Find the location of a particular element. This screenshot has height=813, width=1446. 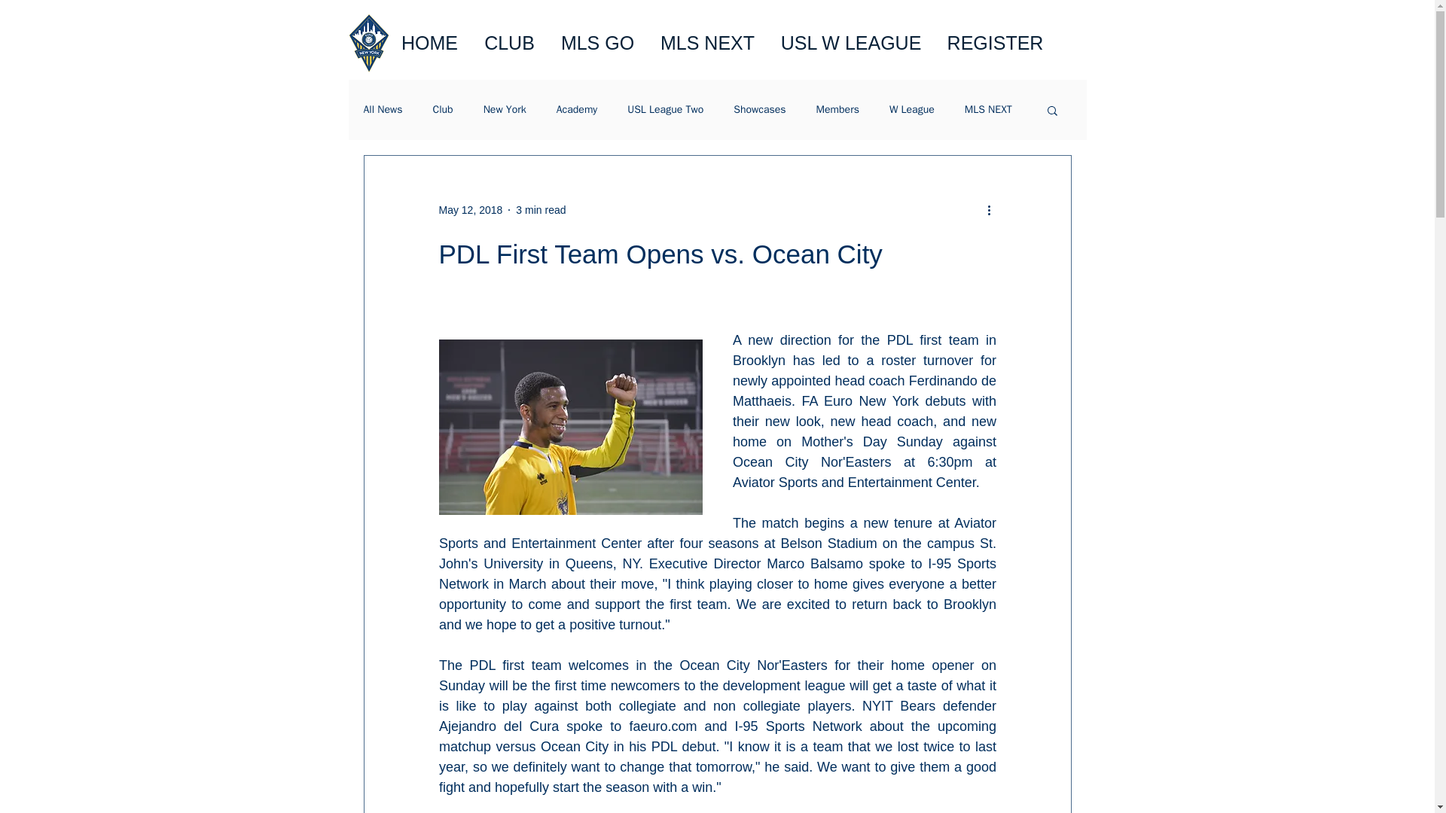

Members is located at coordinates (837, 110).